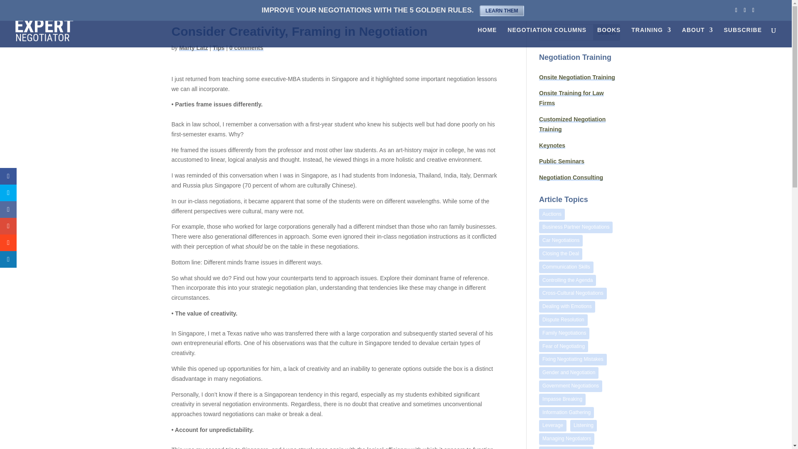  I want to click on Posts by Marty Latz, so click(193, 47).